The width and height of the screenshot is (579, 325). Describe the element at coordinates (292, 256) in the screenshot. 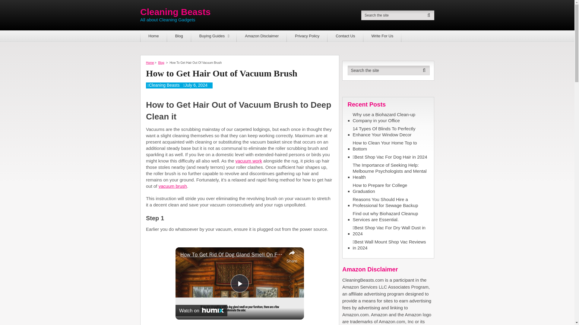

I see `share` at that location.